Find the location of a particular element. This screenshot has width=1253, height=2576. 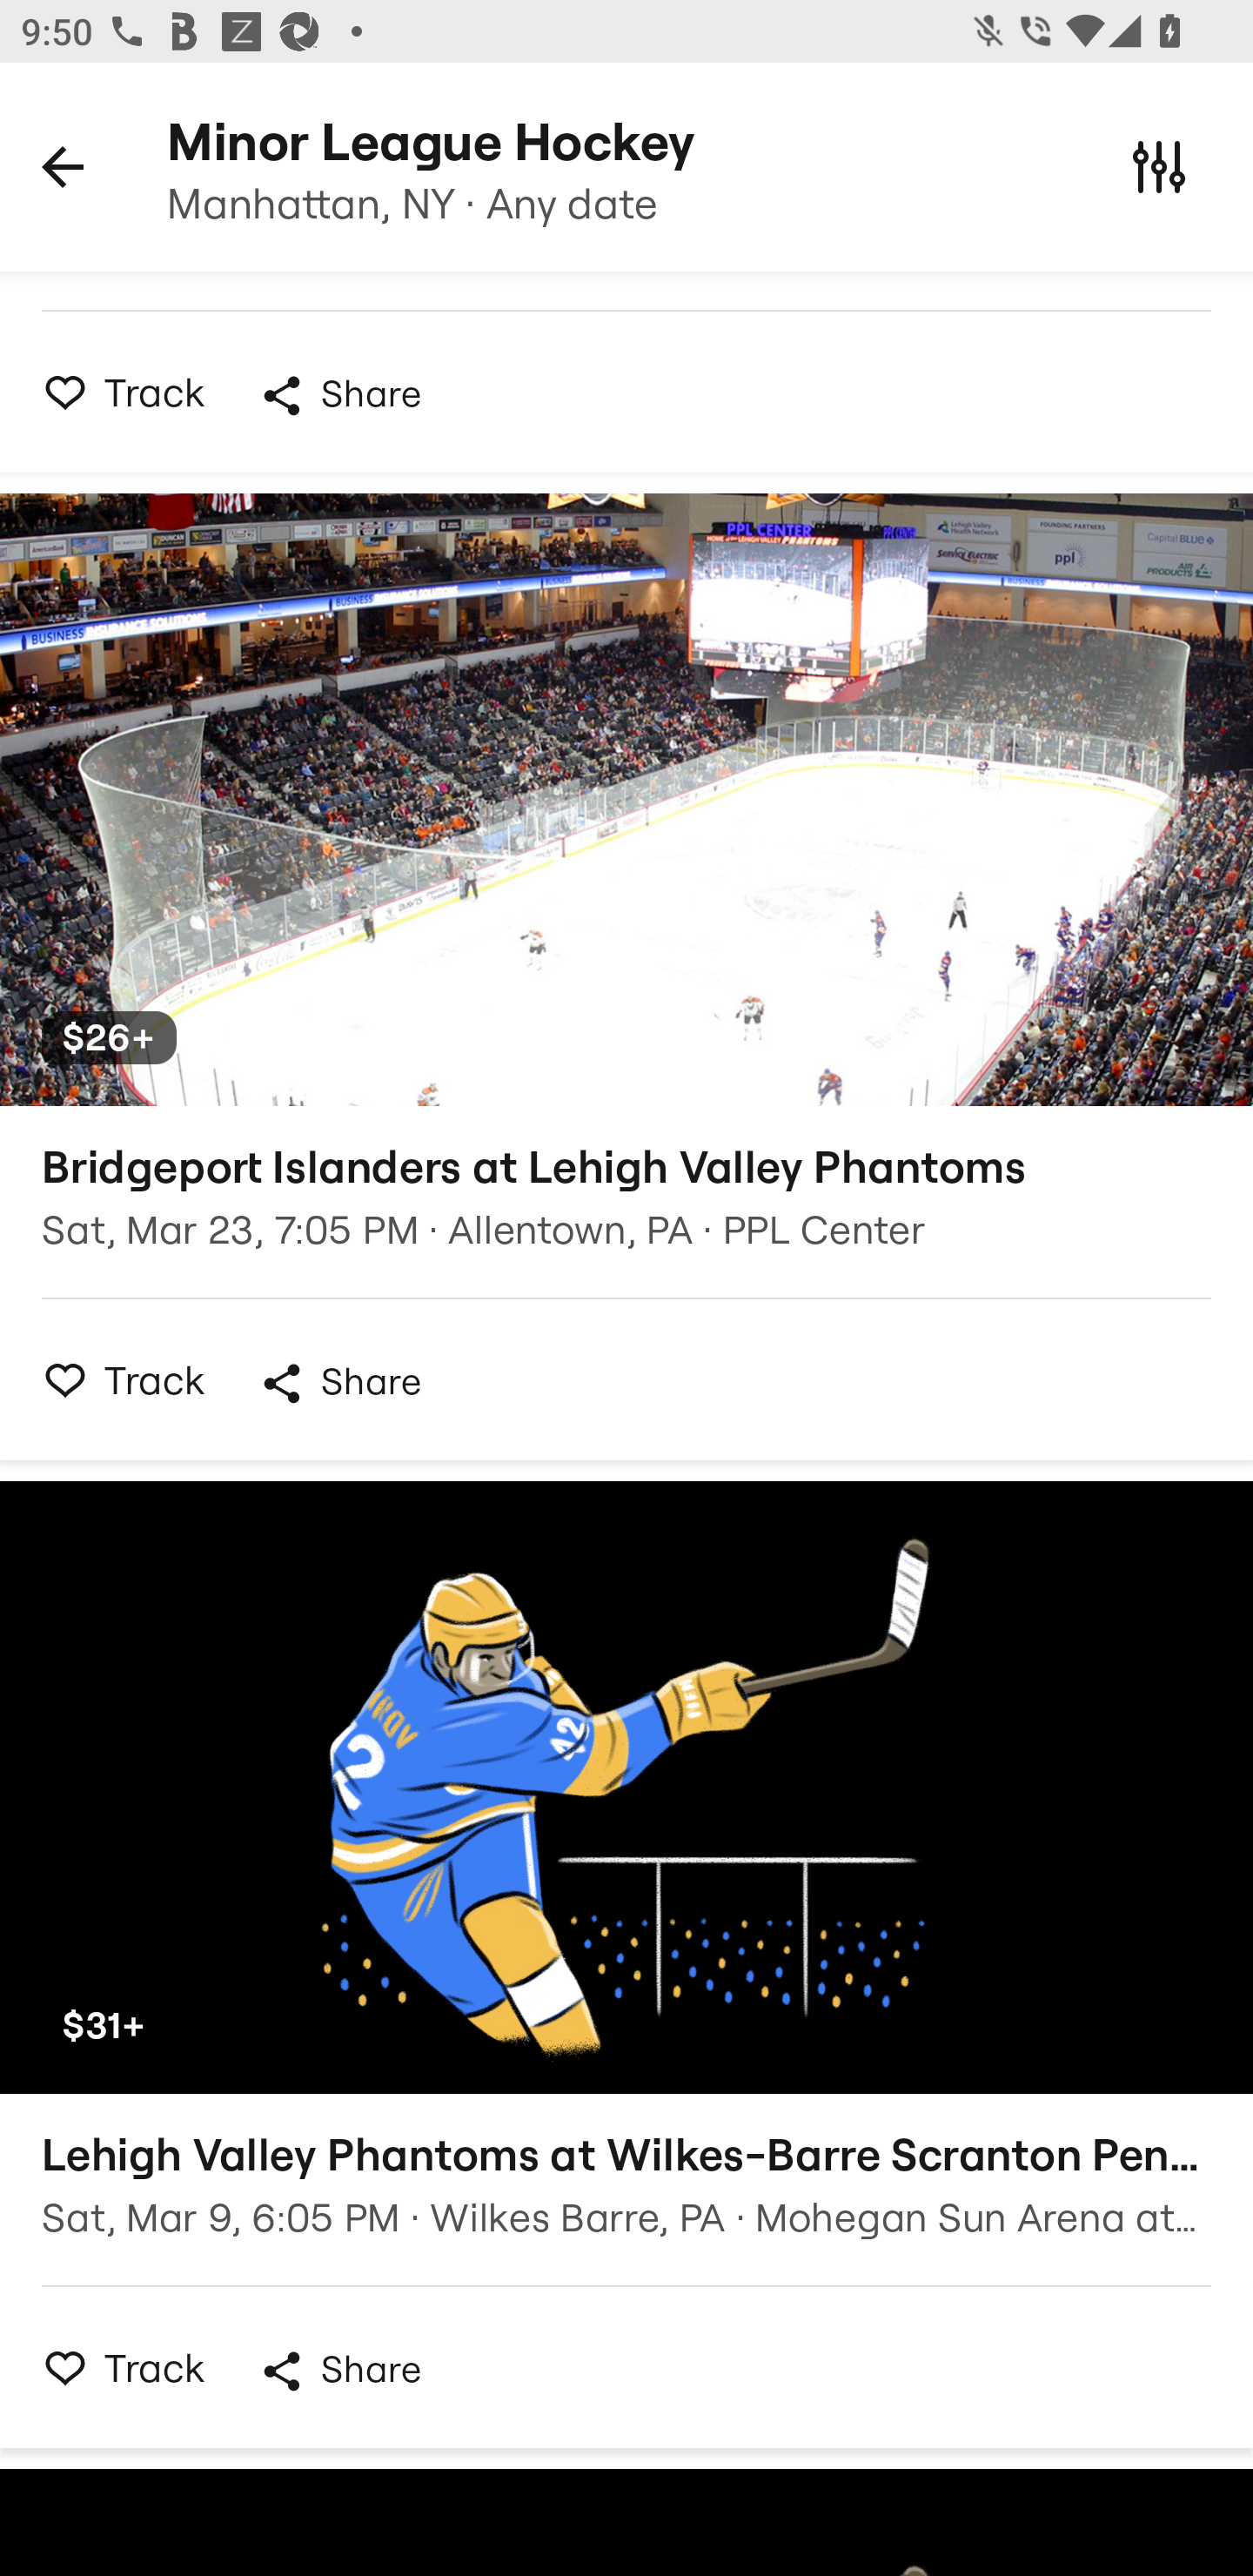

Share is located at coordinates (339, 1384).